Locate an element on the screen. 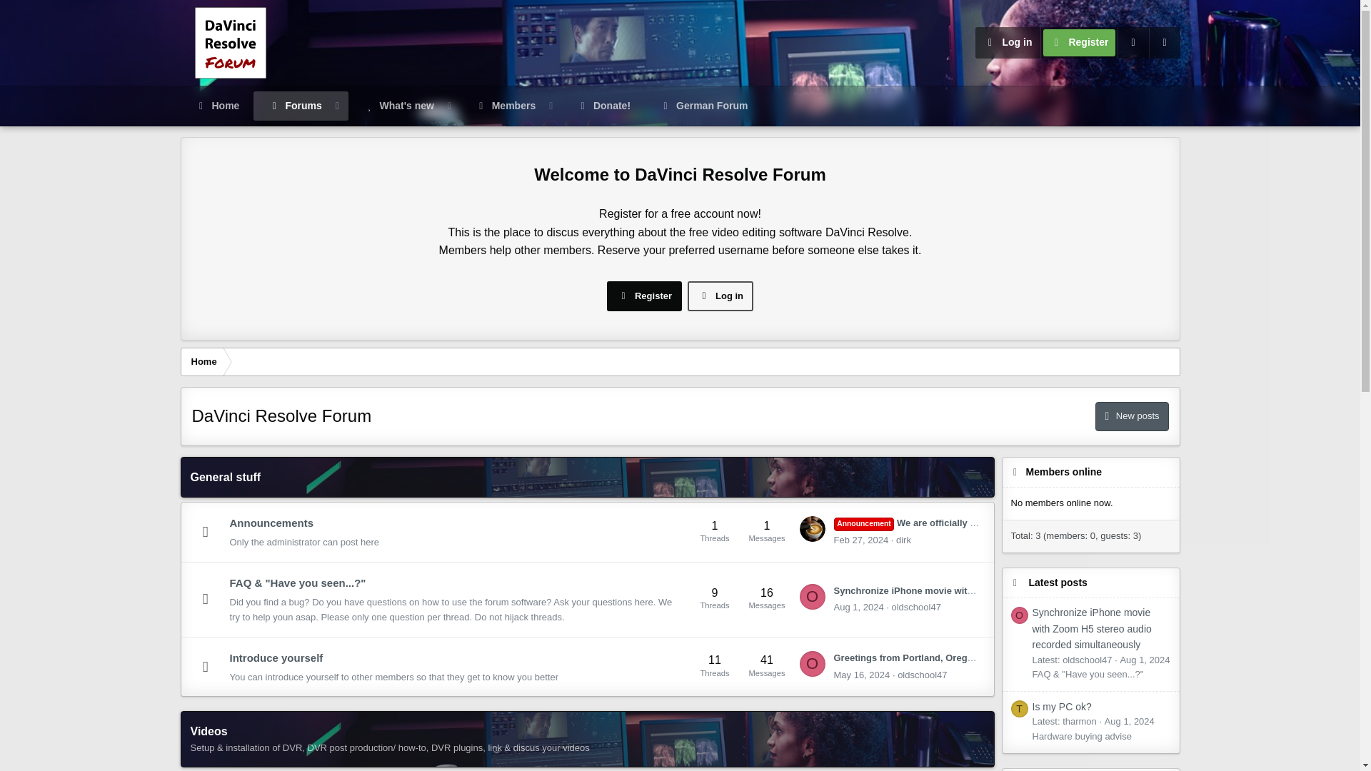 This screenshot has width=1371, height=771. Donate! is located at coordinates (603, 106).